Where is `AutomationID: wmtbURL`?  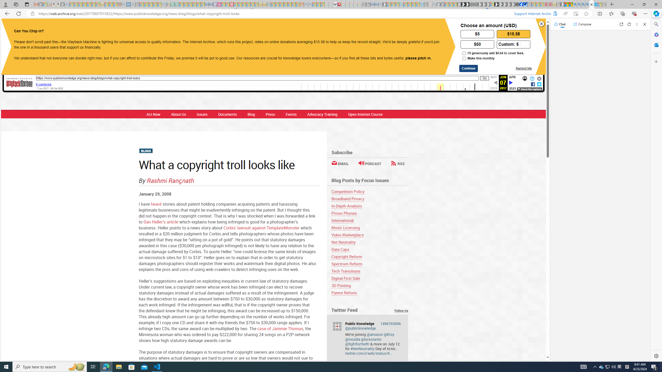 AutomationID: wmtbURL is located at coordinates (258, 78).